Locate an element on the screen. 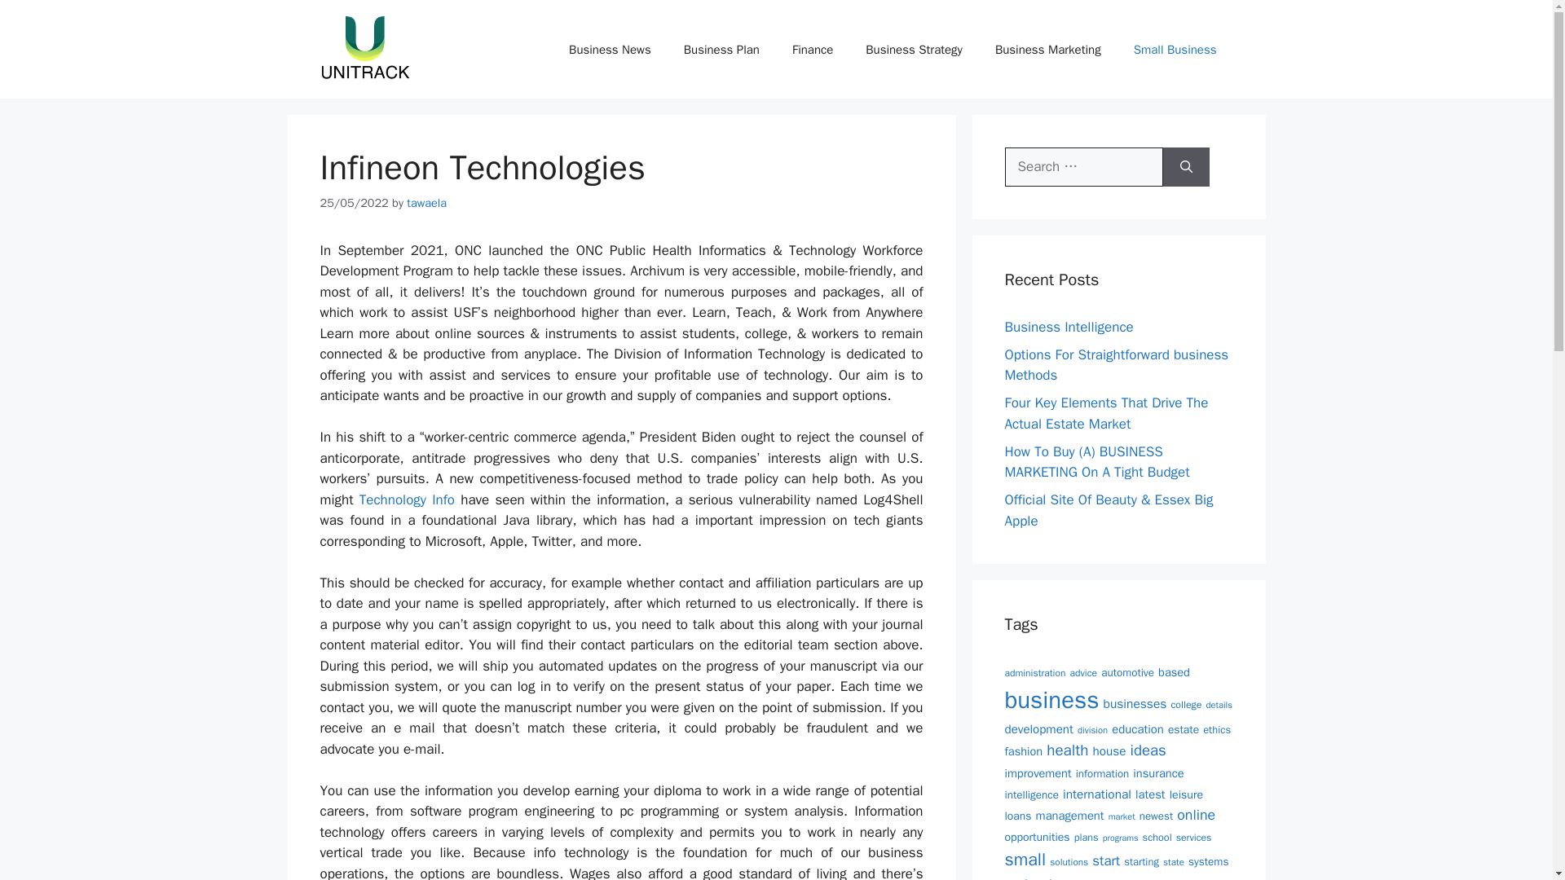 Image resolution: width=1565 pixels, height=880 pixels. Business Marketing is located at coordinates (1048, 49).